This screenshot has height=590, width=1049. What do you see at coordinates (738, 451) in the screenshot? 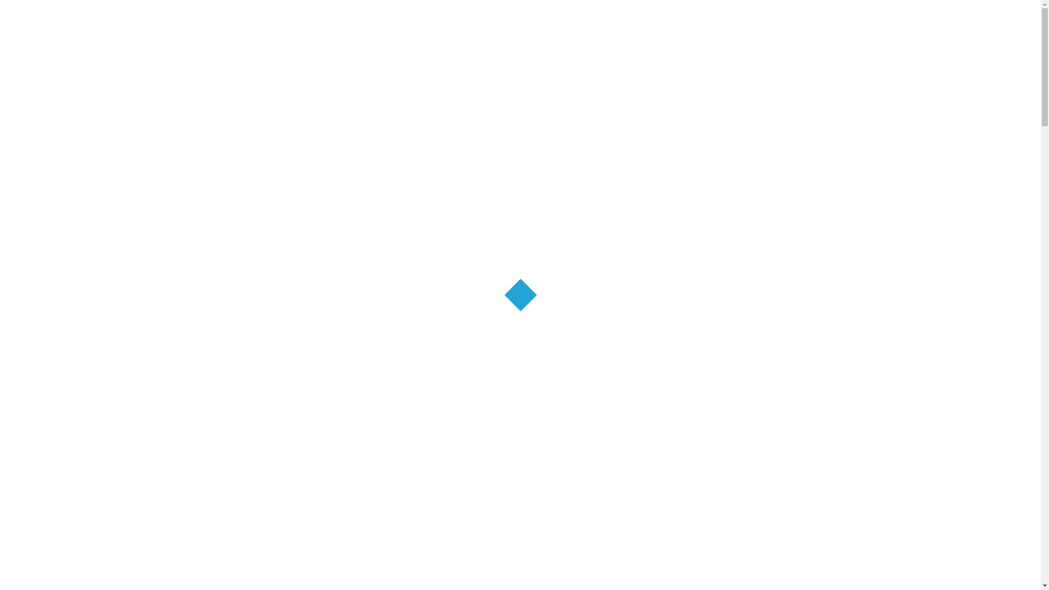
I see `Why Use a Mortgage Broker?` at bounding box center [738, 451].